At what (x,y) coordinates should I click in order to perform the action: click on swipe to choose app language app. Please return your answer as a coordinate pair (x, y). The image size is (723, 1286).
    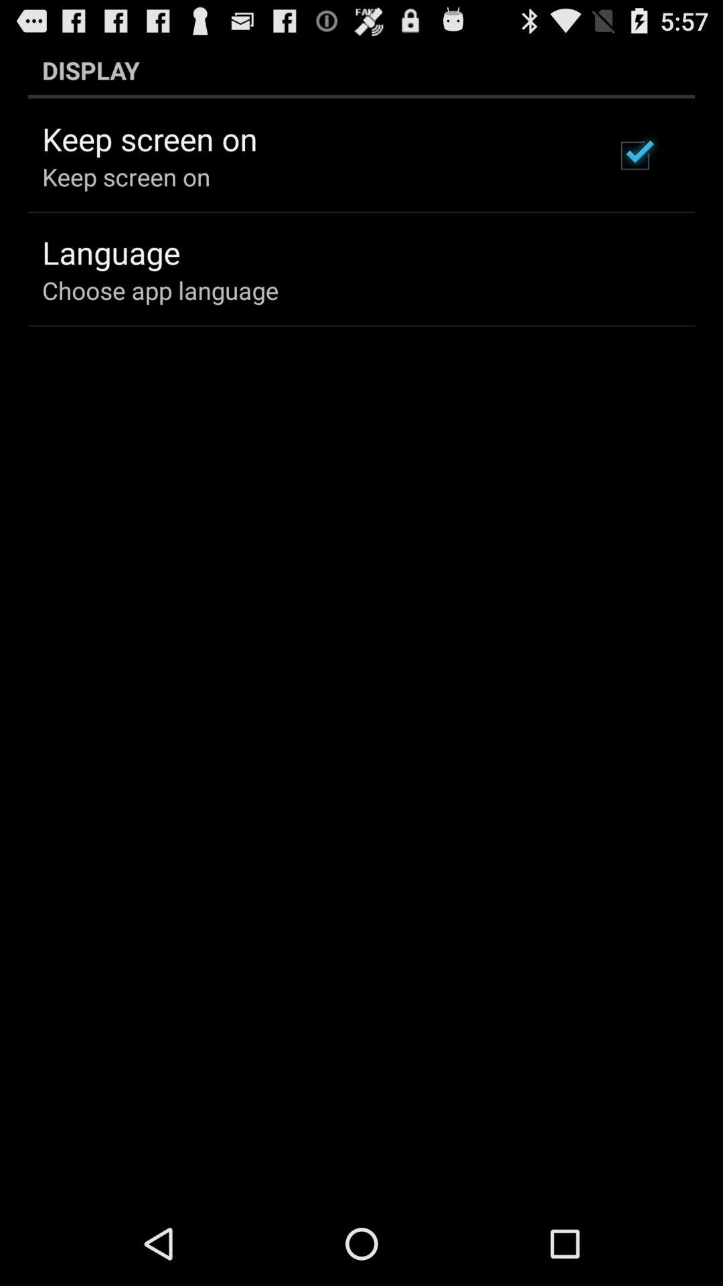
    Looking at the image, I should click on (161, 290).